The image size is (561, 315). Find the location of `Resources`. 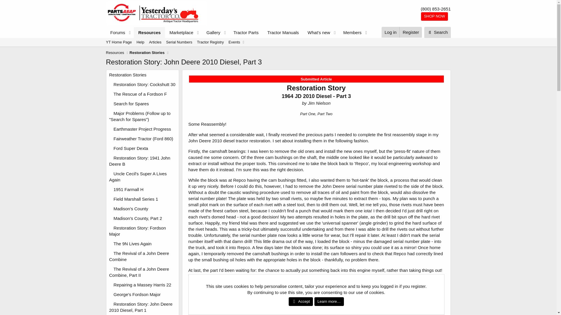

Resources is located at coordinates (149, 32).